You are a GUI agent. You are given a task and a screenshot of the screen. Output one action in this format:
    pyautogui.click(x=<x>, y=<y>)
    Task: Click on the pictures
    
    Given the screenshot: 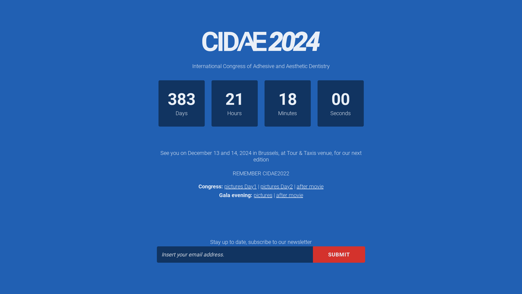 What is the action you would take?
    pyautogui.click(x=263, y=195)
    